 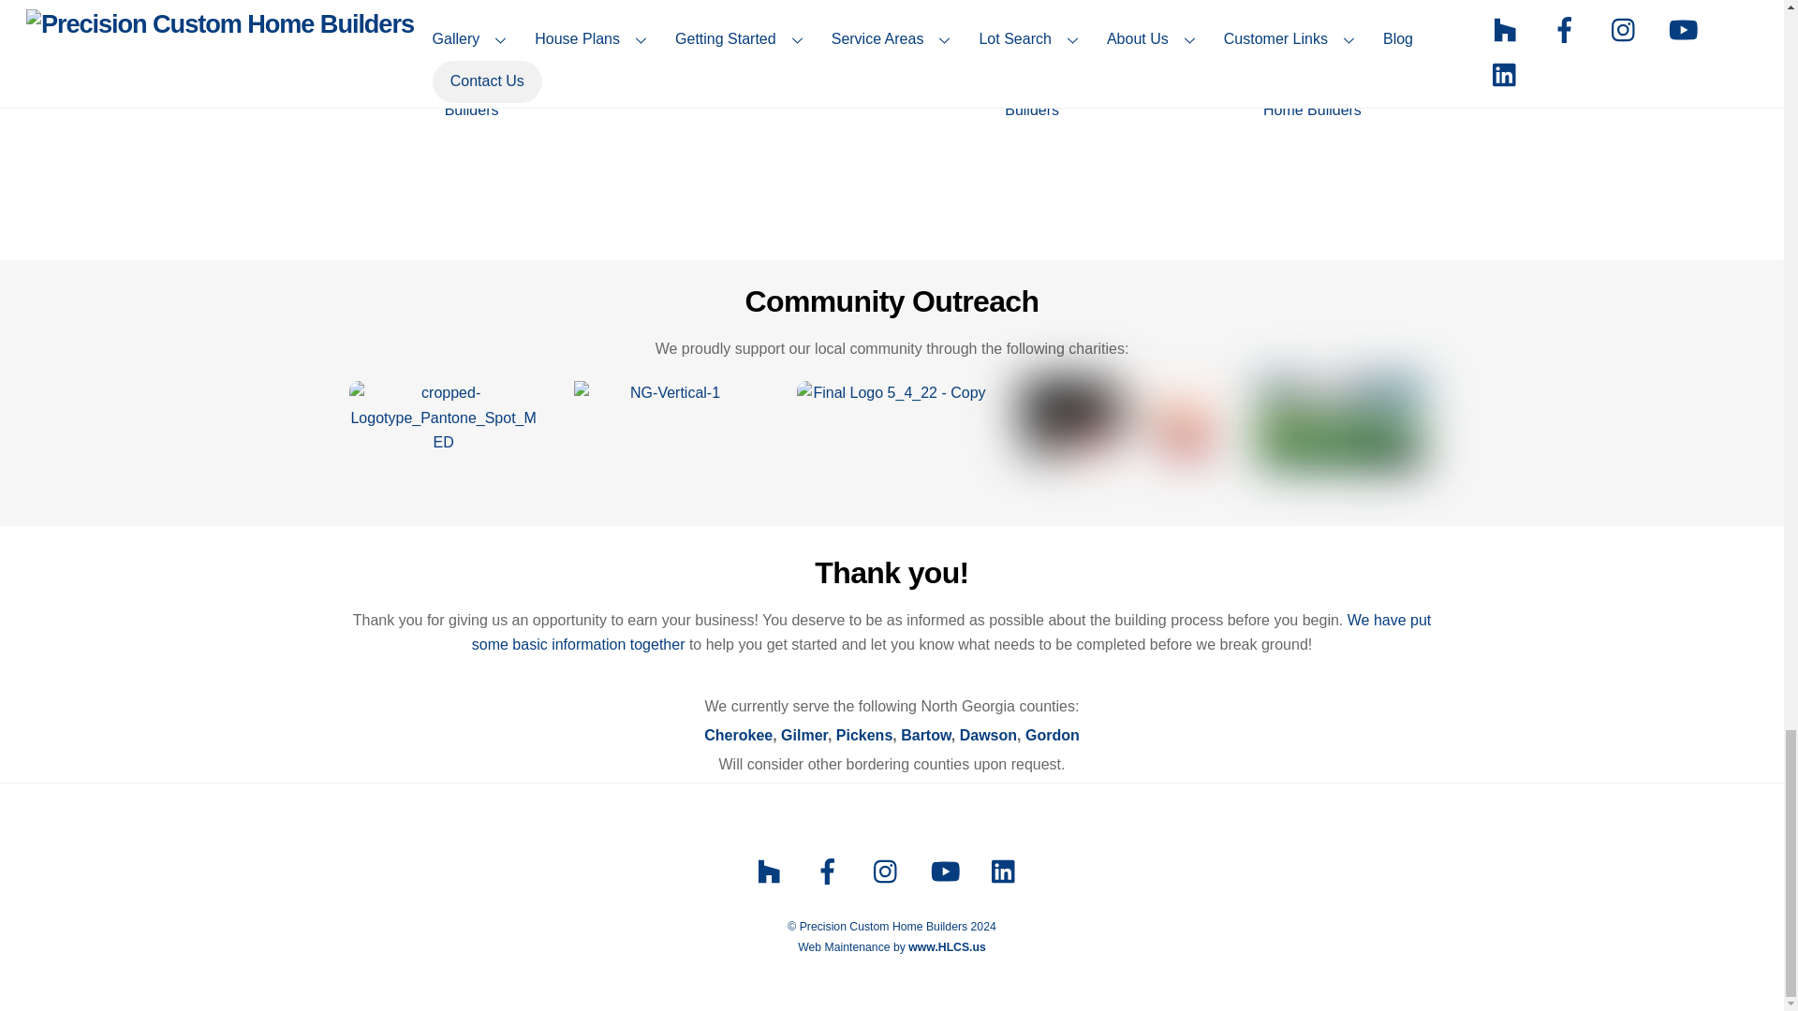 I want to click on Custom Home Builders, so click(x=470, y=139).